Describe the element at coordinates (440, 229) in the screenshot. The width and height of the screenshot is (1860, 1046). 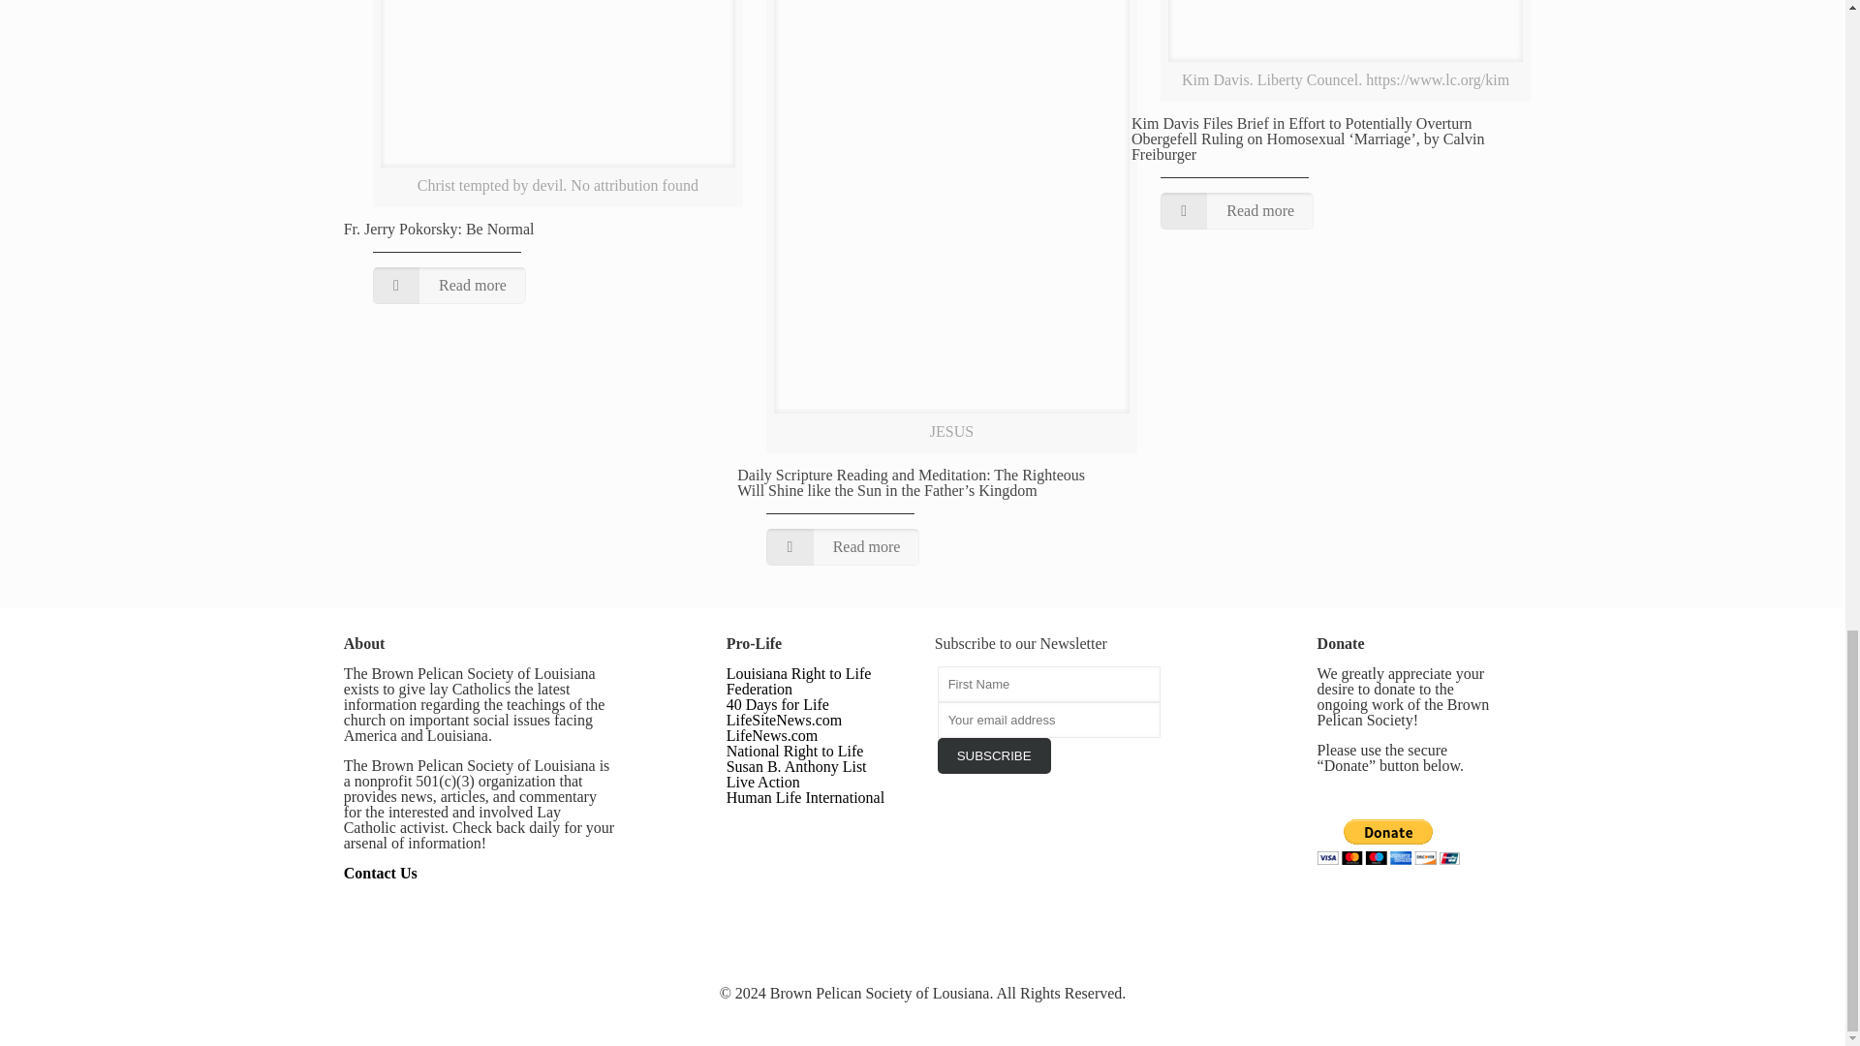
I see `Fr. Jerry Pokorsky: Be Normal` at that location.